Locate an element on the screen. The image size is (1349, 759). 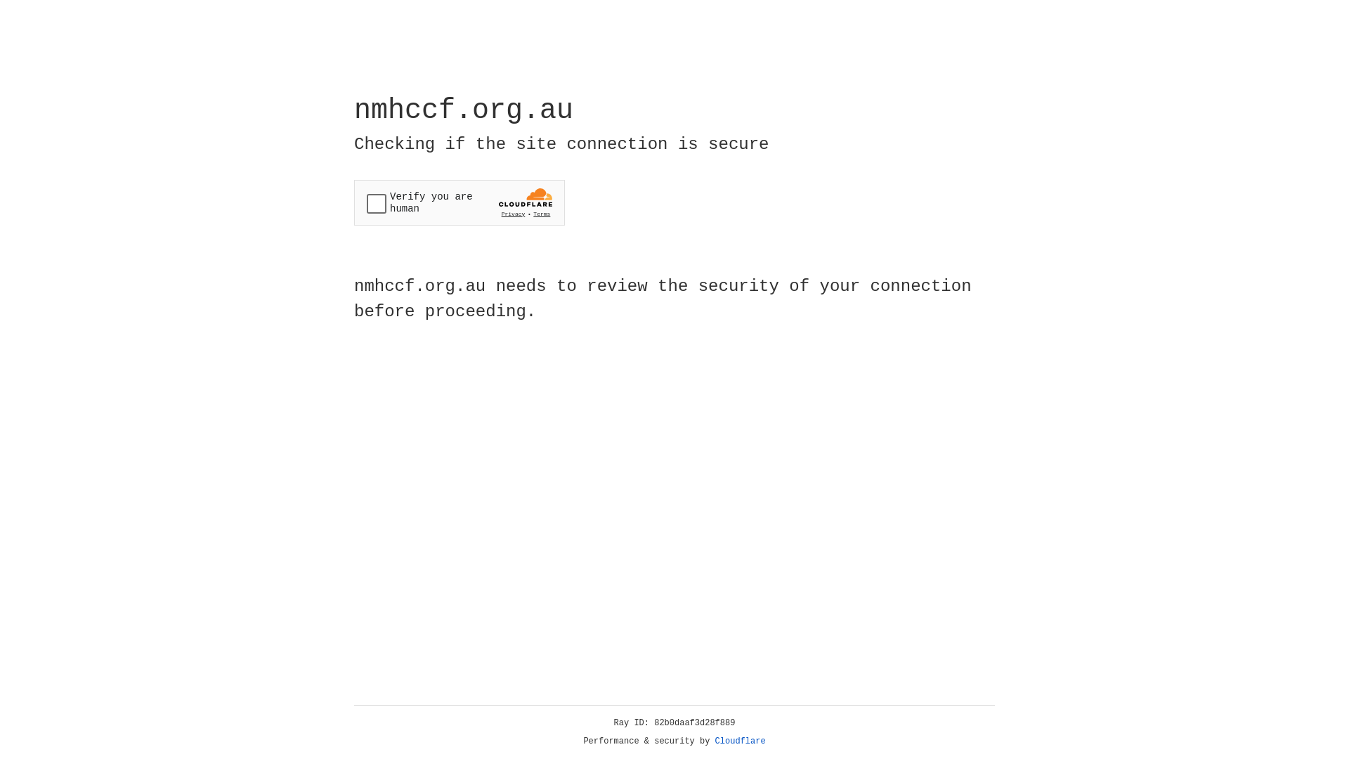
Cloudflare is located at coordinates (741, 741).